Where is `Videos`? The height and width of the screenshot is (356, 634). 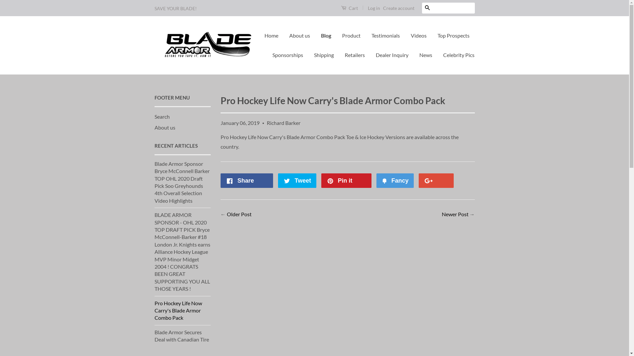 Videos is located at coordinates (419, 36).